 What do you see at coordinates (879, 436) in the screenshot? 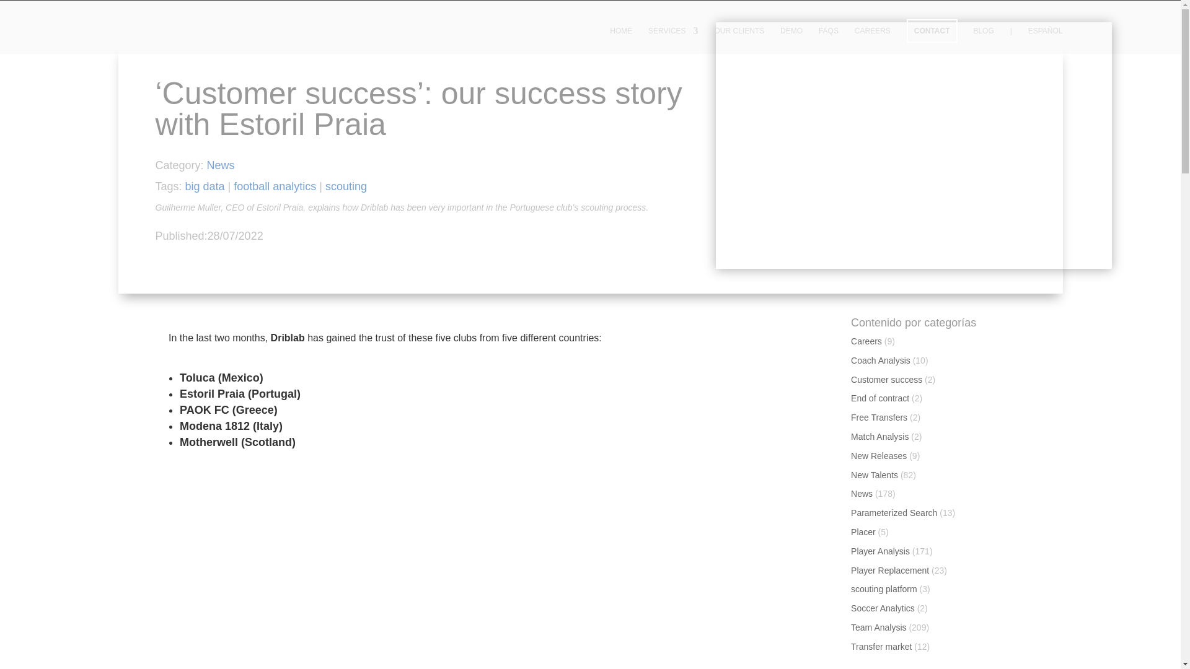
I see `Match Analysis` at bounding box center [879, 436].